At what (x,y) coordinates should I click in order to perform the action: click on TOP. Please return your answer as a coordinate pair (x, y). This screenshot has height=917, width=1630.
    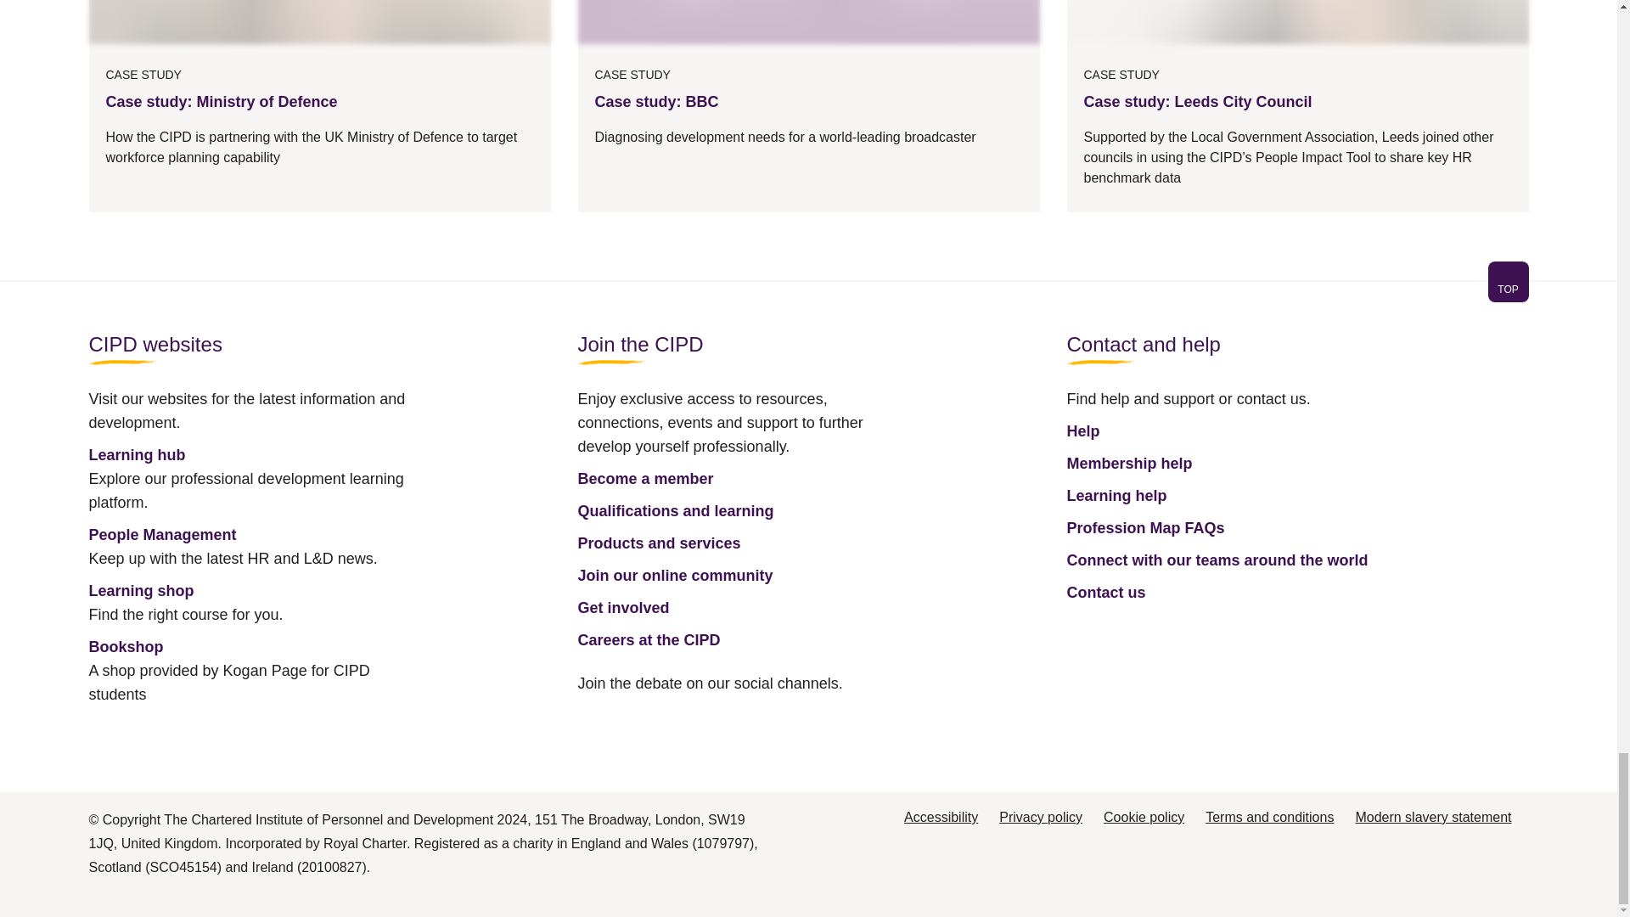
    Looking at the image, I should click on (1508, 289).